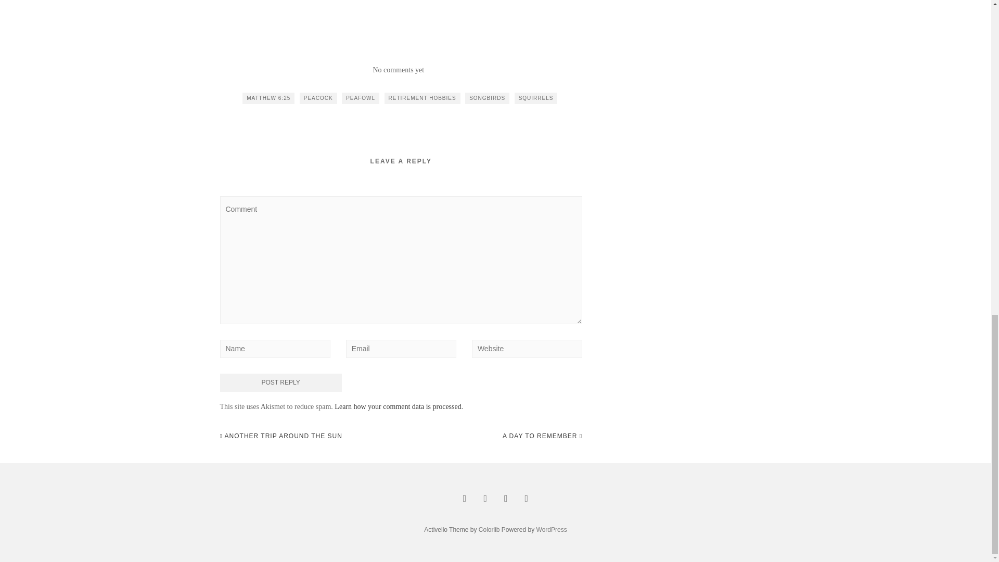  What do you see at coordinates (422, 98) in the screenshot?
I see `RETIREMENT HOBBIES` at bounding box center [422, 98].